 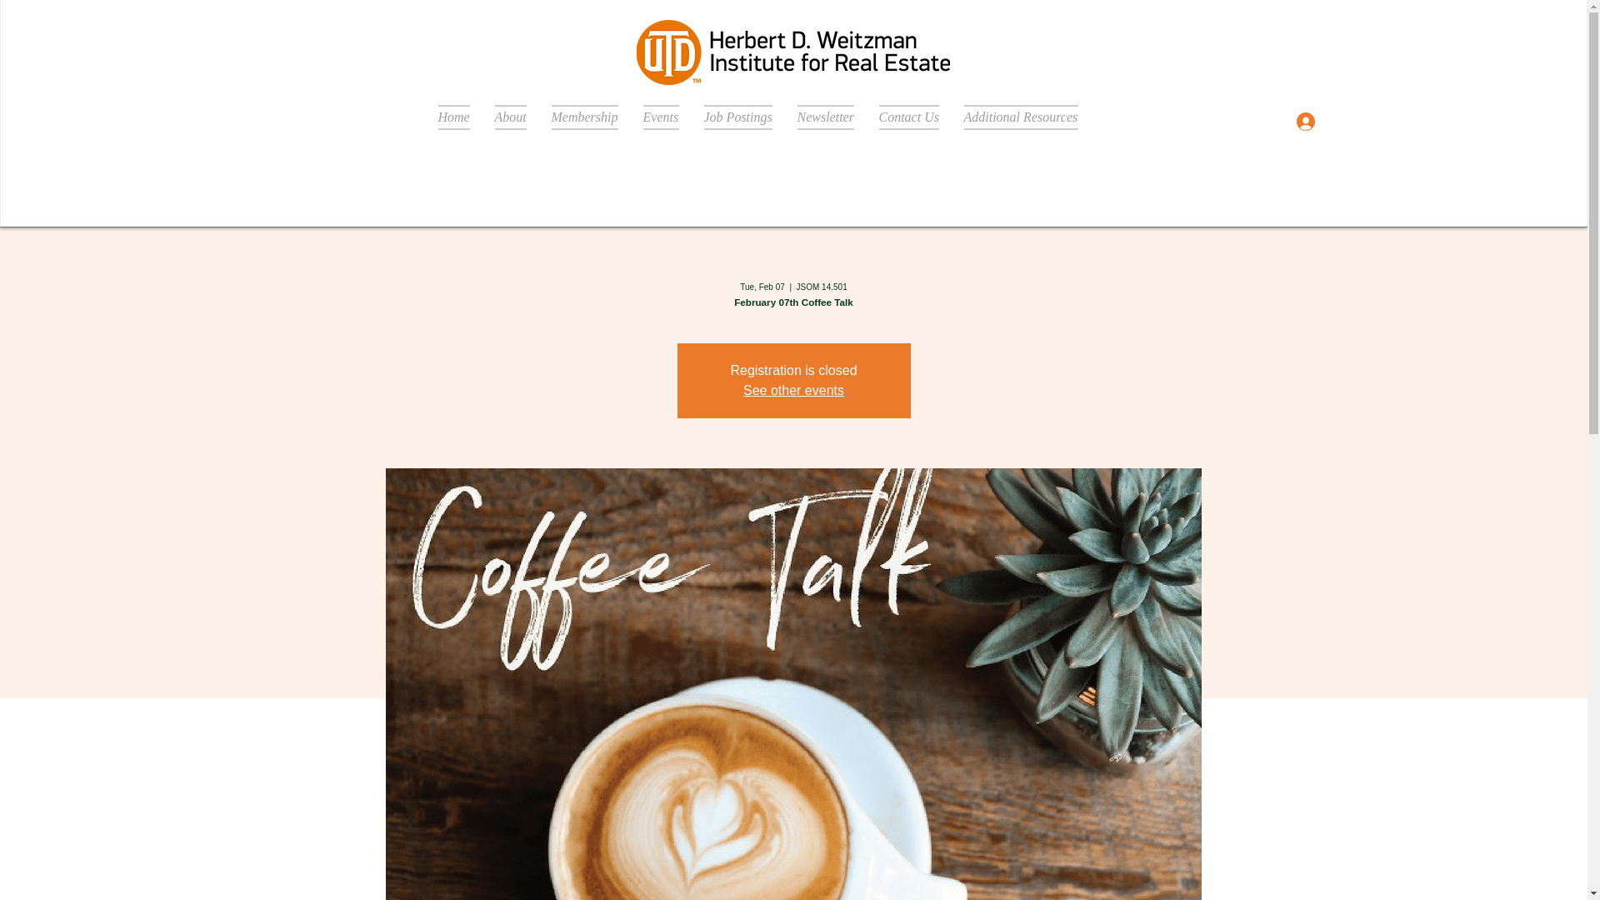 I want to click on See other events, so click(x=793, y=390).